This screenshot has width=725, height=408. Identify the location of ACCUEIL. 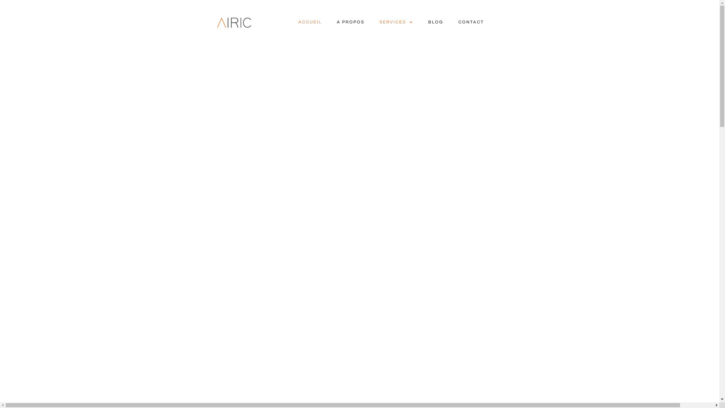
(310, 22).